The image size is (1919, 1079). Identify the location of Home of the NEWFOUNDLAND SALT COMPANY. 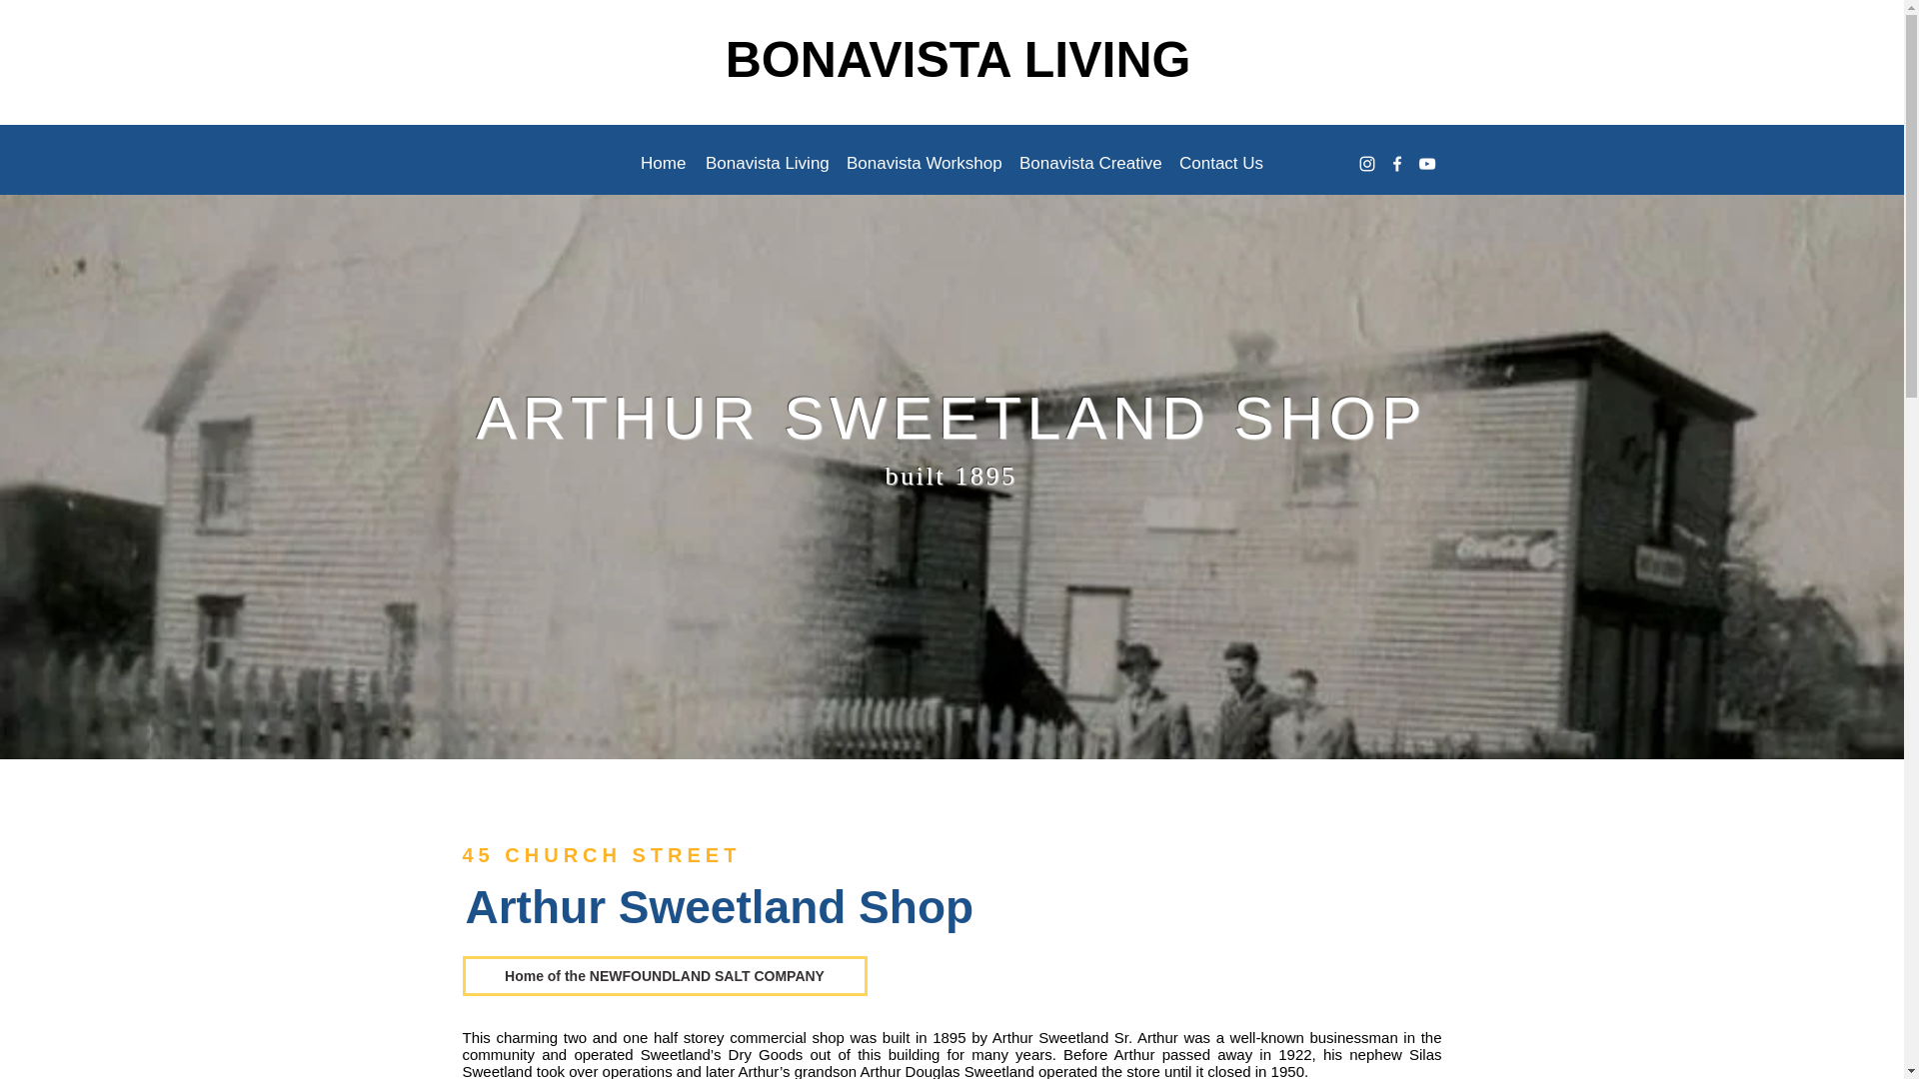
(664, 975).